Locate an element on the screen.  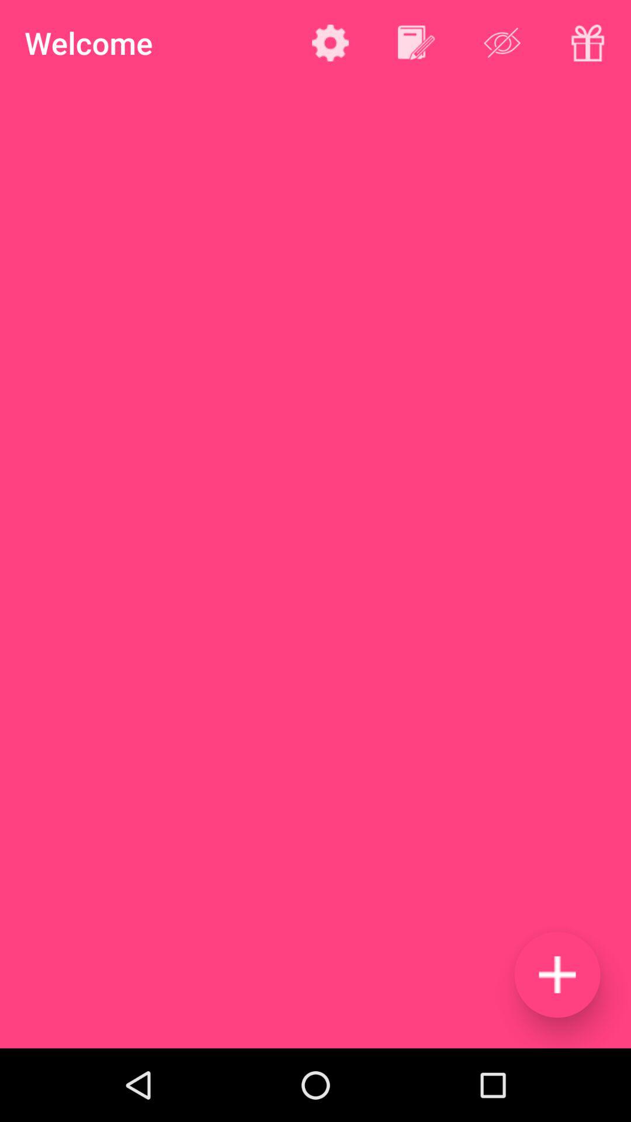
add notes is located at coordinates (416, 43).